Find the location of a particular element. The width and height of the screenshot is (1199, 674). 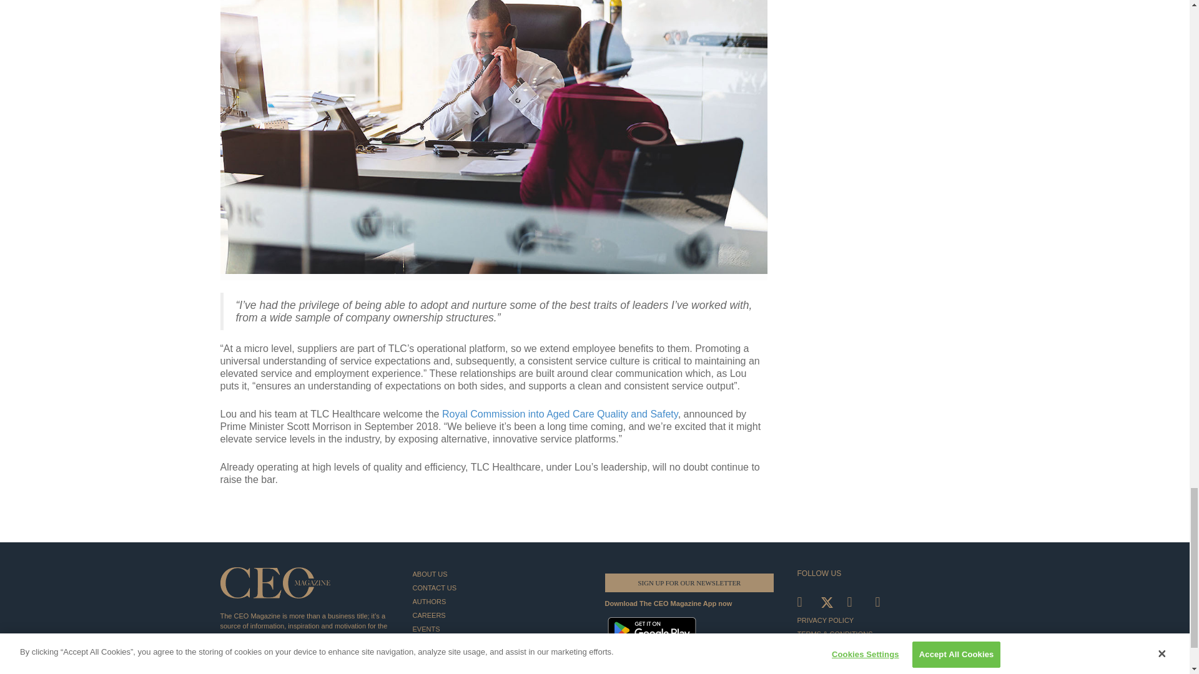

Contact Us is located at coordinates (498, 587).